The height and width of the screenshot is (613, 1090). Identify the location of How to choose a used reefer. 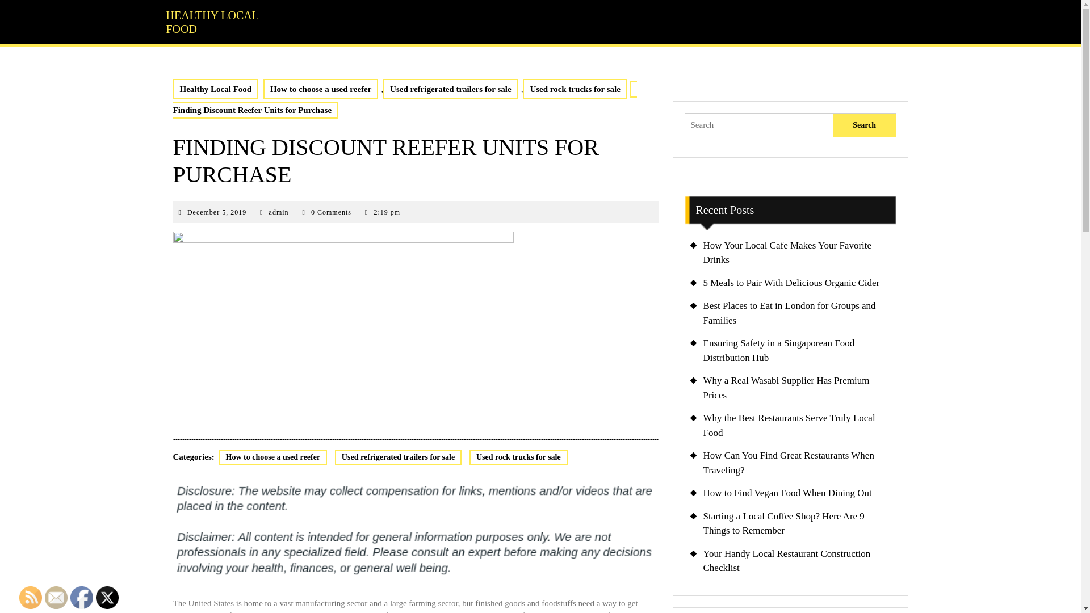
(321, 90).